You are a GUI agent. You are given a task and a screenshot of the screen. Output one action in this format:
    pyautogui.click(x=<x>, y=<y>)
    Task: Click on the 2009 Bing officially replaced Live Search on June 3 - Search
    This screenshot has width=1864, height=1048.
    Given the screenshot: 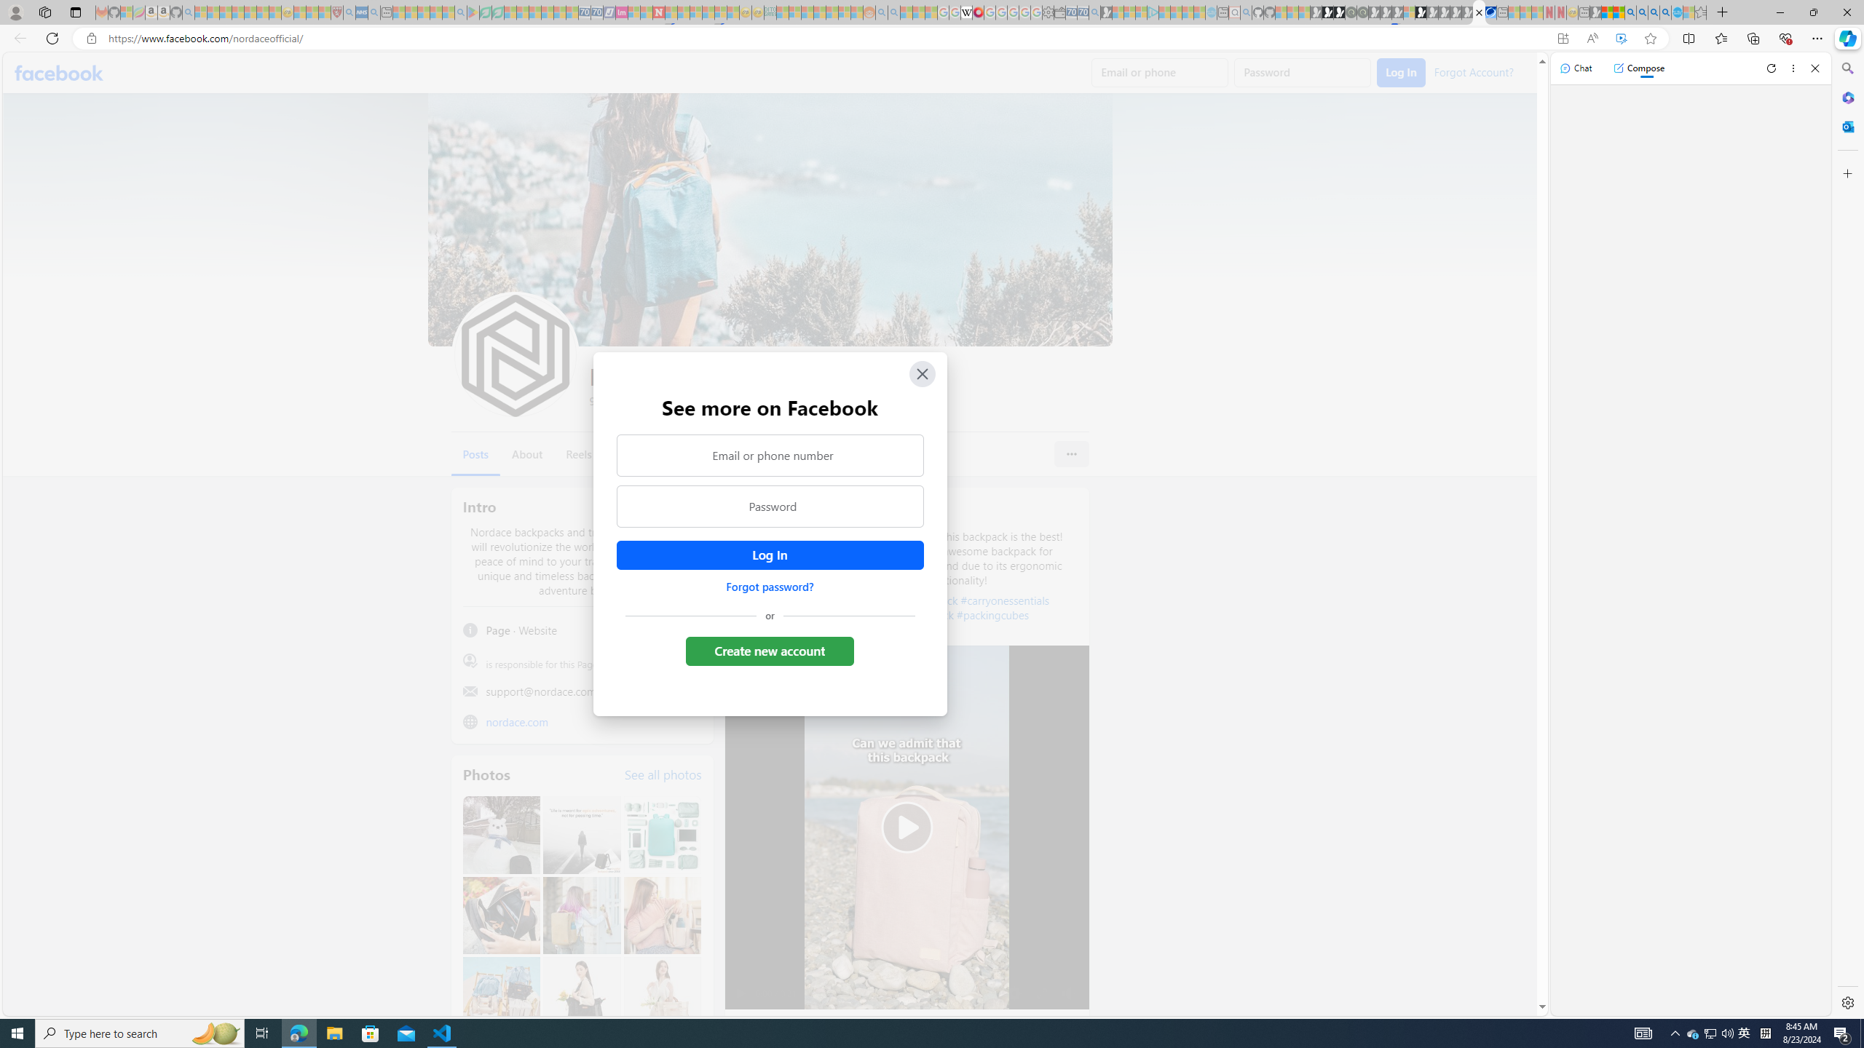 What is the action you would take?
    pyautogui.click(x=1643, y=12)
    